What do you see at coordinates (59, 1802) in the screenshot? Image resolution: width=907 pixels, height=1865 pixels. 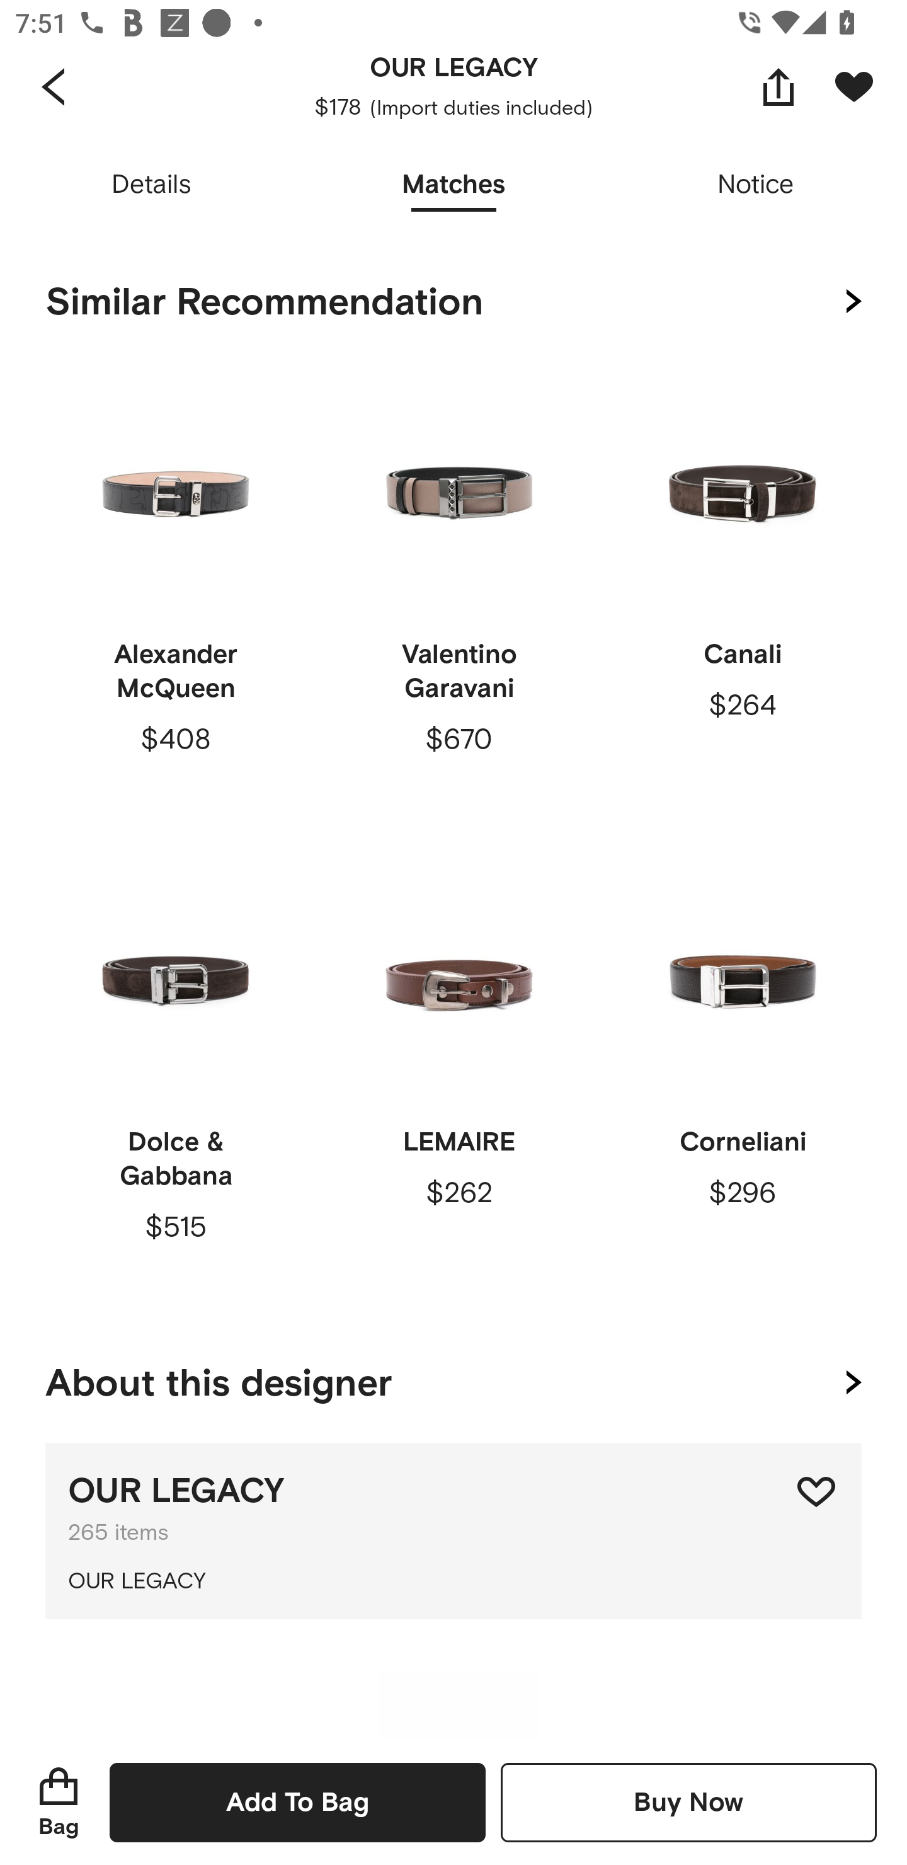 I see `Bag` at bounding box center [59, 1802].